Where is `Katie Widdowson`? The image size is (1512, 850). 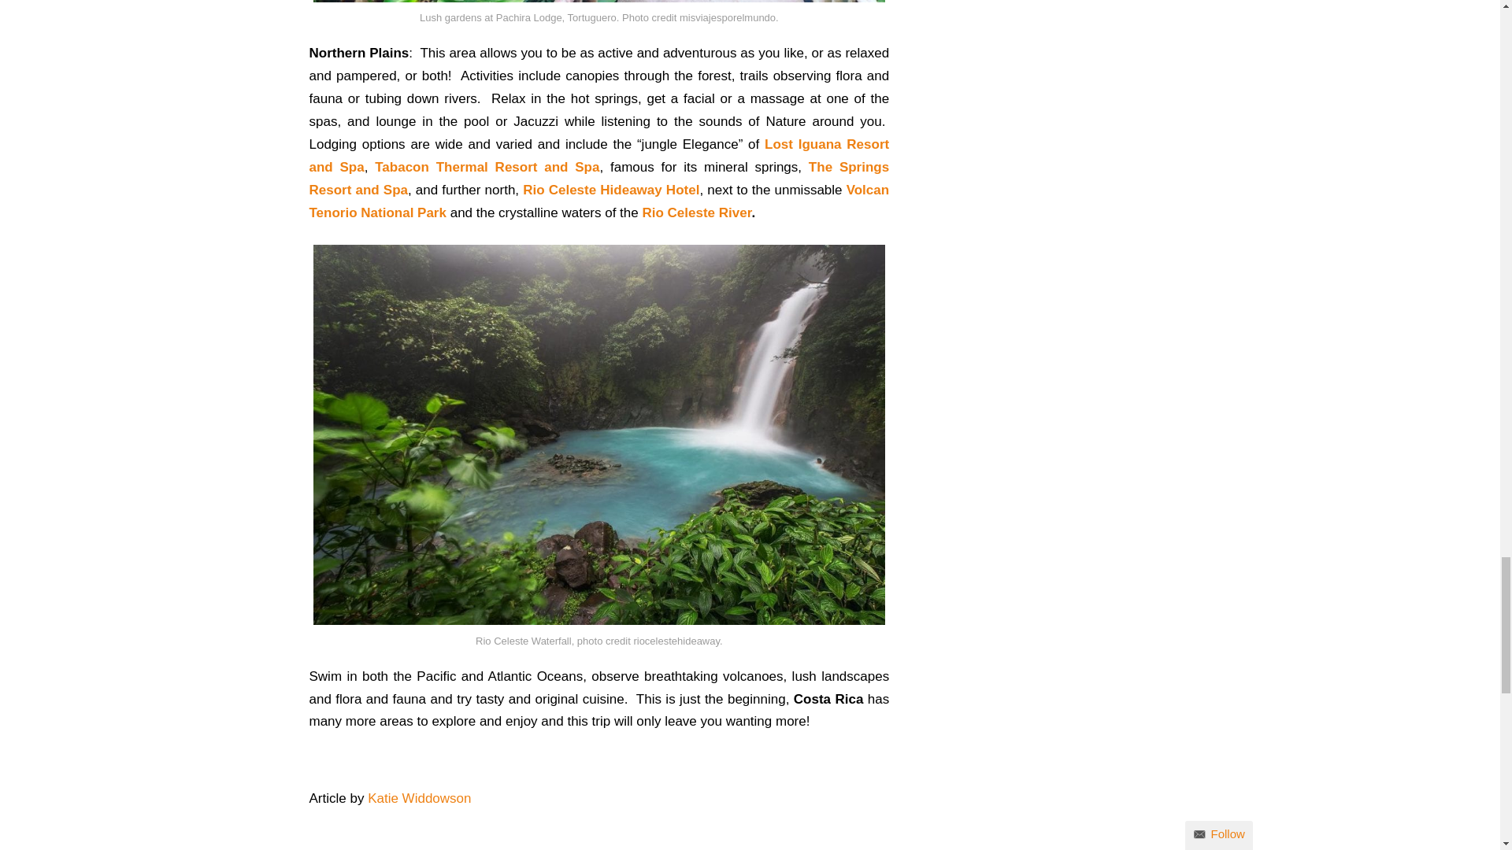 Katie Widdowson is located at coordinates (419, 798).